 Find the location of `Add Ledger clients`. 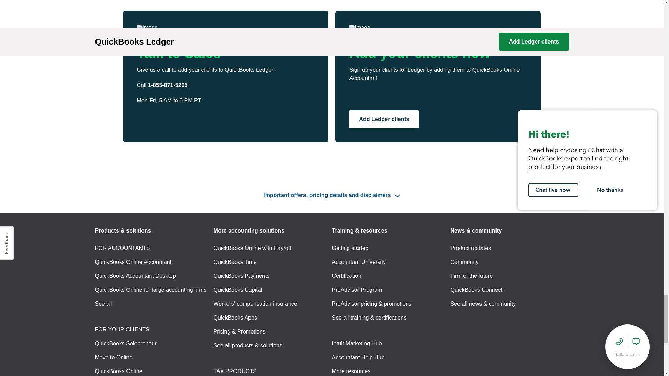

Add Ledger clients is located at coordinates (384, 119).